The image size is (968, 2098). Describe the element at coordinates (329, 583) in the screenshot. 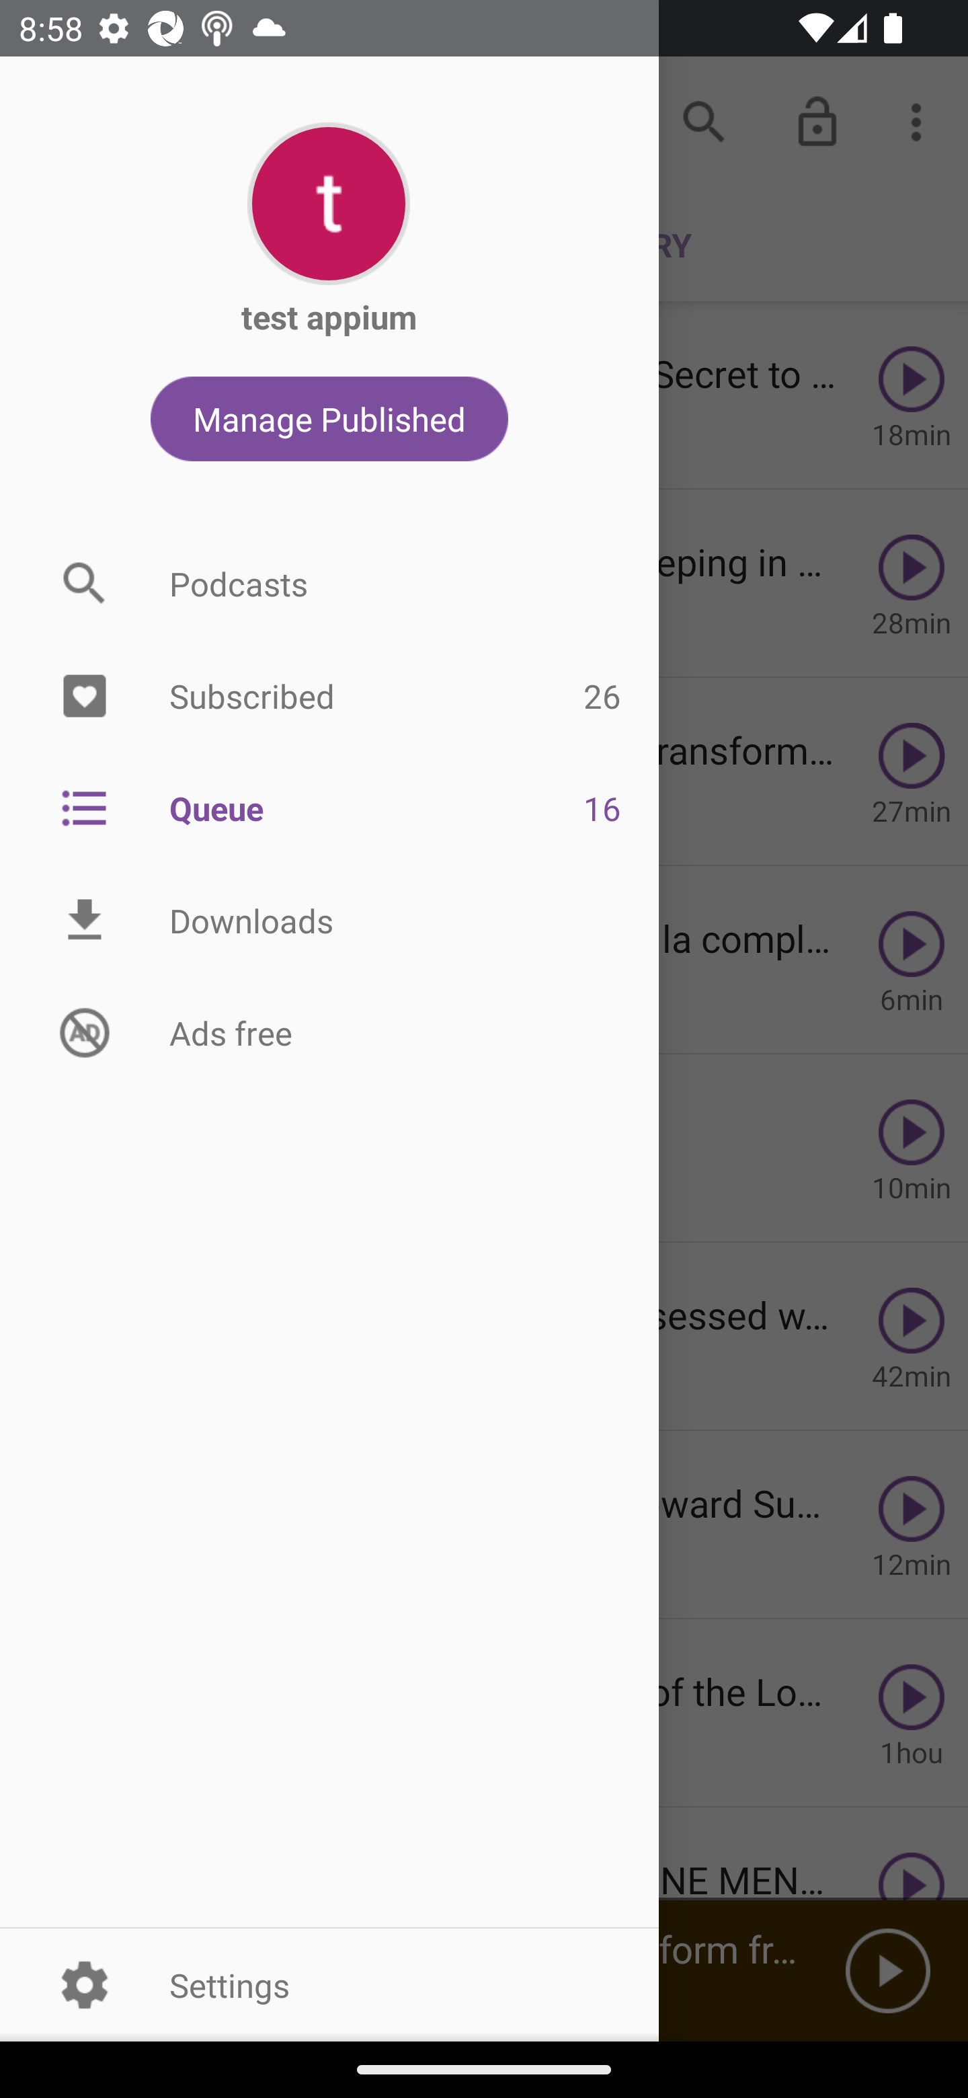

I see `Picture Podcasts` at that location.